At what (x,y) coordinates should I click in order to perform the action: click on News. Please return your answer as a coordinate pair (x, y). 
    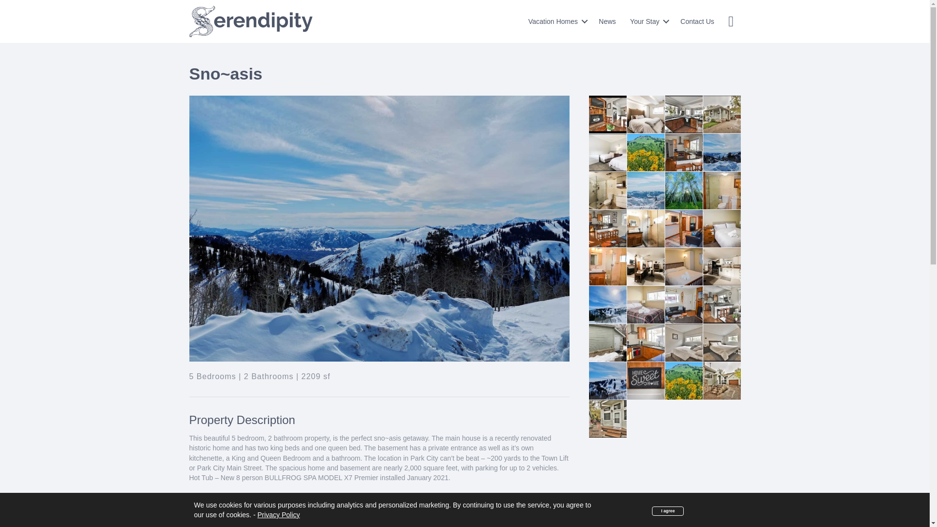
    Looking at the image, I should click on (607, 21).